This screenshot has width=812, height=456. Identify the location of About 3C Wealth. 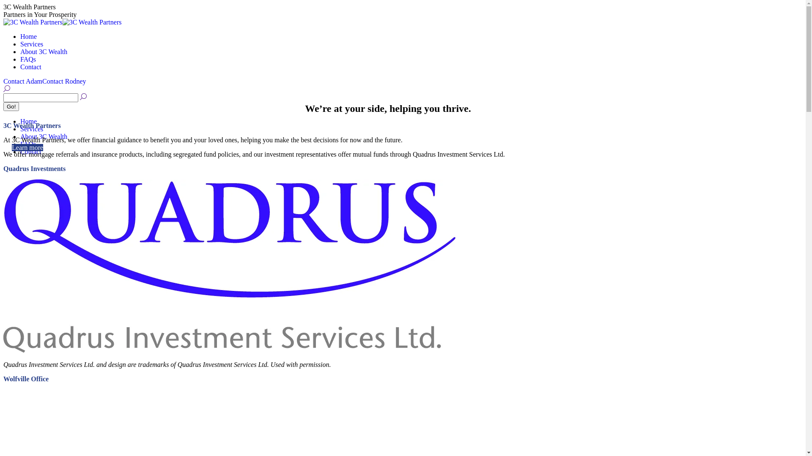
(44, 52).